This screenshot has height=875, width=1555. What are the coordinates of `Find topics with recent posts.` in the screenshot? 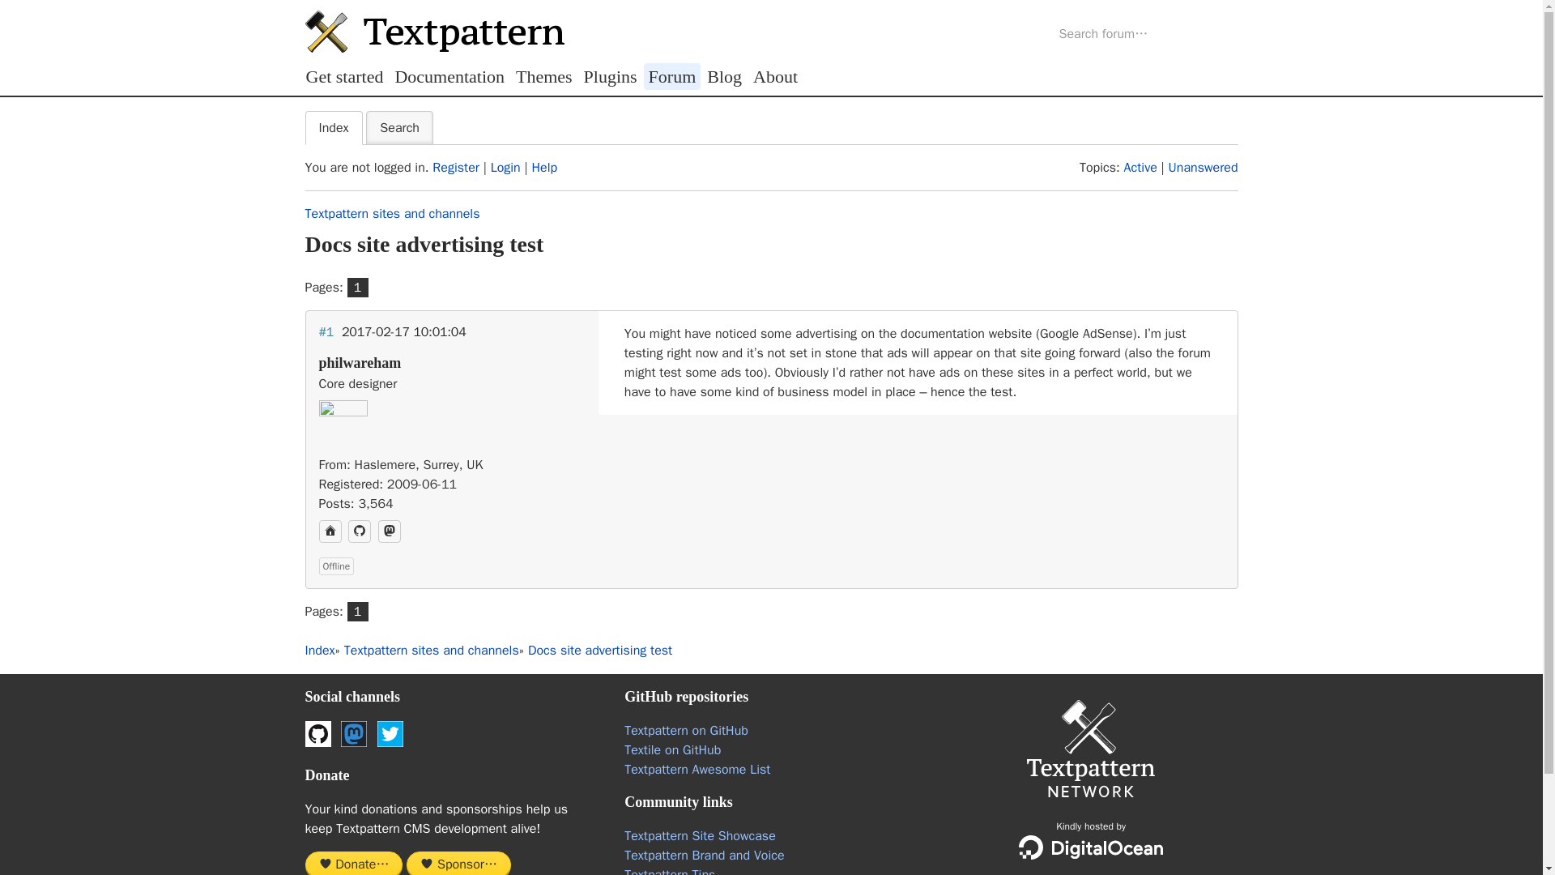 It's located at (1140, 167).